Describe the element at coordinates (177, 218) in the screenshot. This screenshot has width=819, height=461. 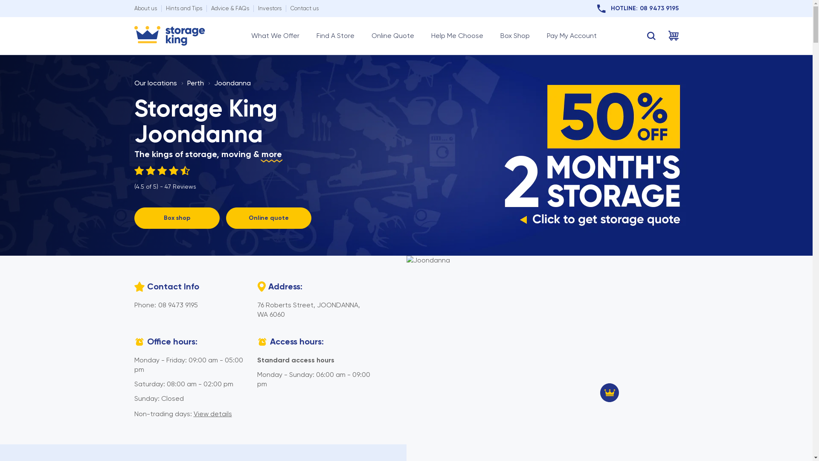
I see `Box shop` at that location.